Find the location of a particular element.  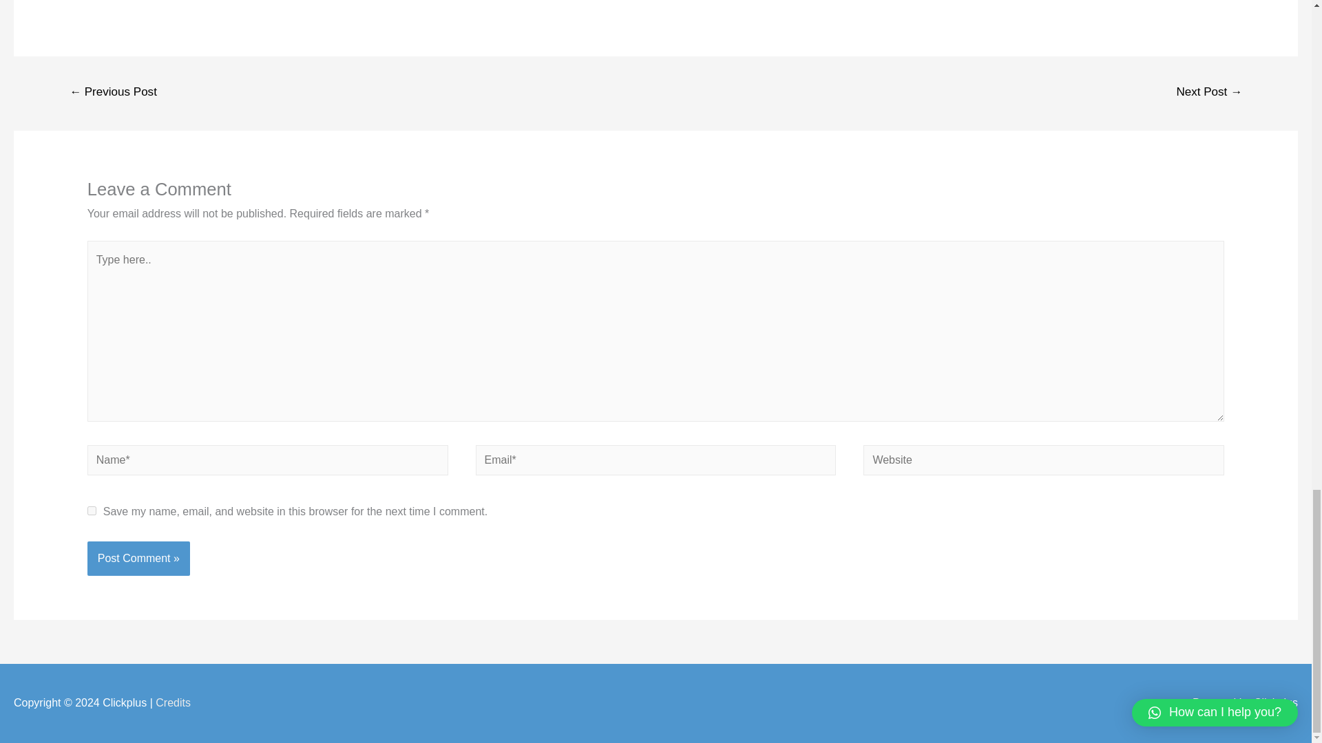

Credits is located at coordinates (173, 703).